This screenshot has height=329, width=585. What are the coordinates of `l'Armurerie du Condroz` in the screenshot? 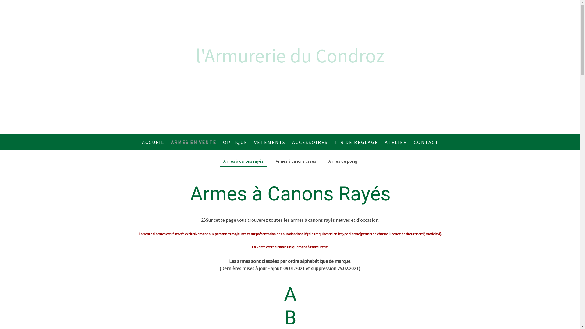 It's located at (290, 55).